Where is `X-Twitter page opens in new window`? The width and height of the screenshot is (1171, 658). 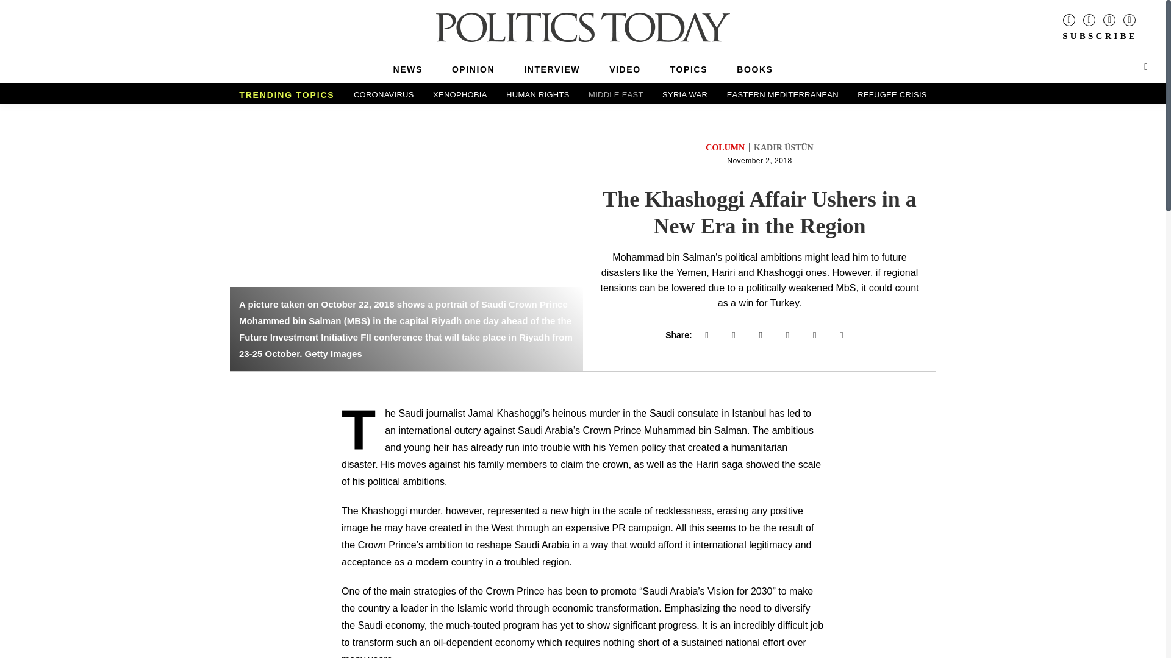
X-Twitter page opens in new window is located at coordinates (1109, 19).